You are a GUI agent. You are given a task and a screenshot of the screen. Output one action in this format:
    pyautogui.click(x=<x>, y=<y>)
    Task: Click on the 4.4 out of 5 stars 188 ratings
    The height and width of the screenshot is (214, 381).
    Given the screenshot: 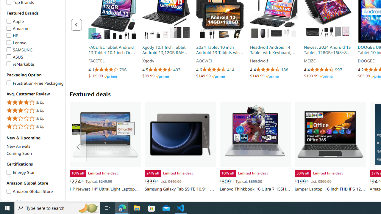 What is the action you would take?
    pyautogui.click(x=274, y=70)
    